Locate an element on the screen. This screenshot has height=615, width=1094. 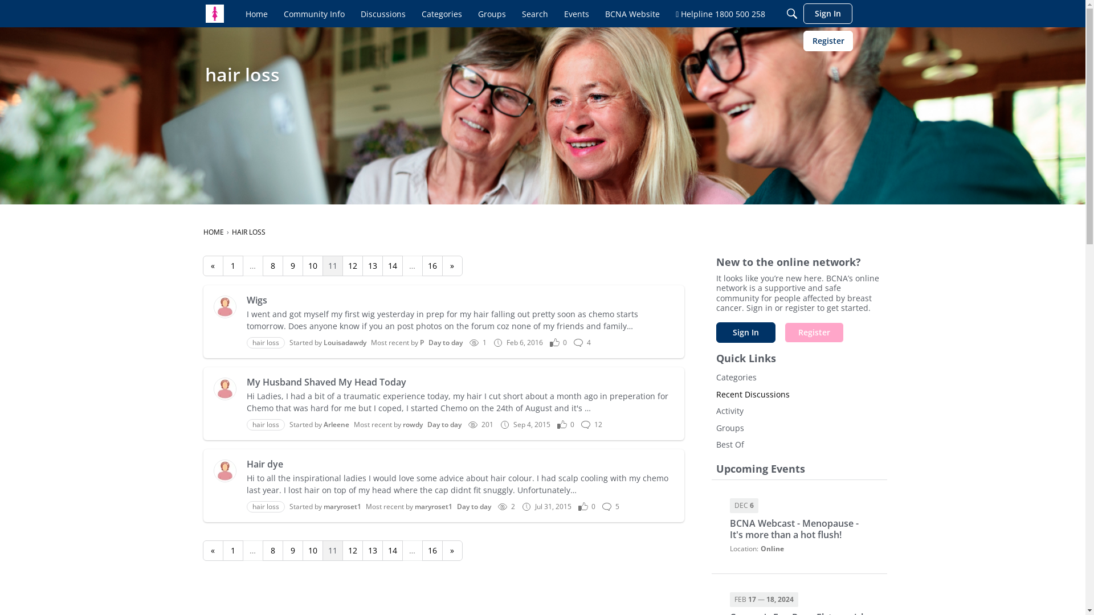
Day to day is located at coordinates (474, 507).